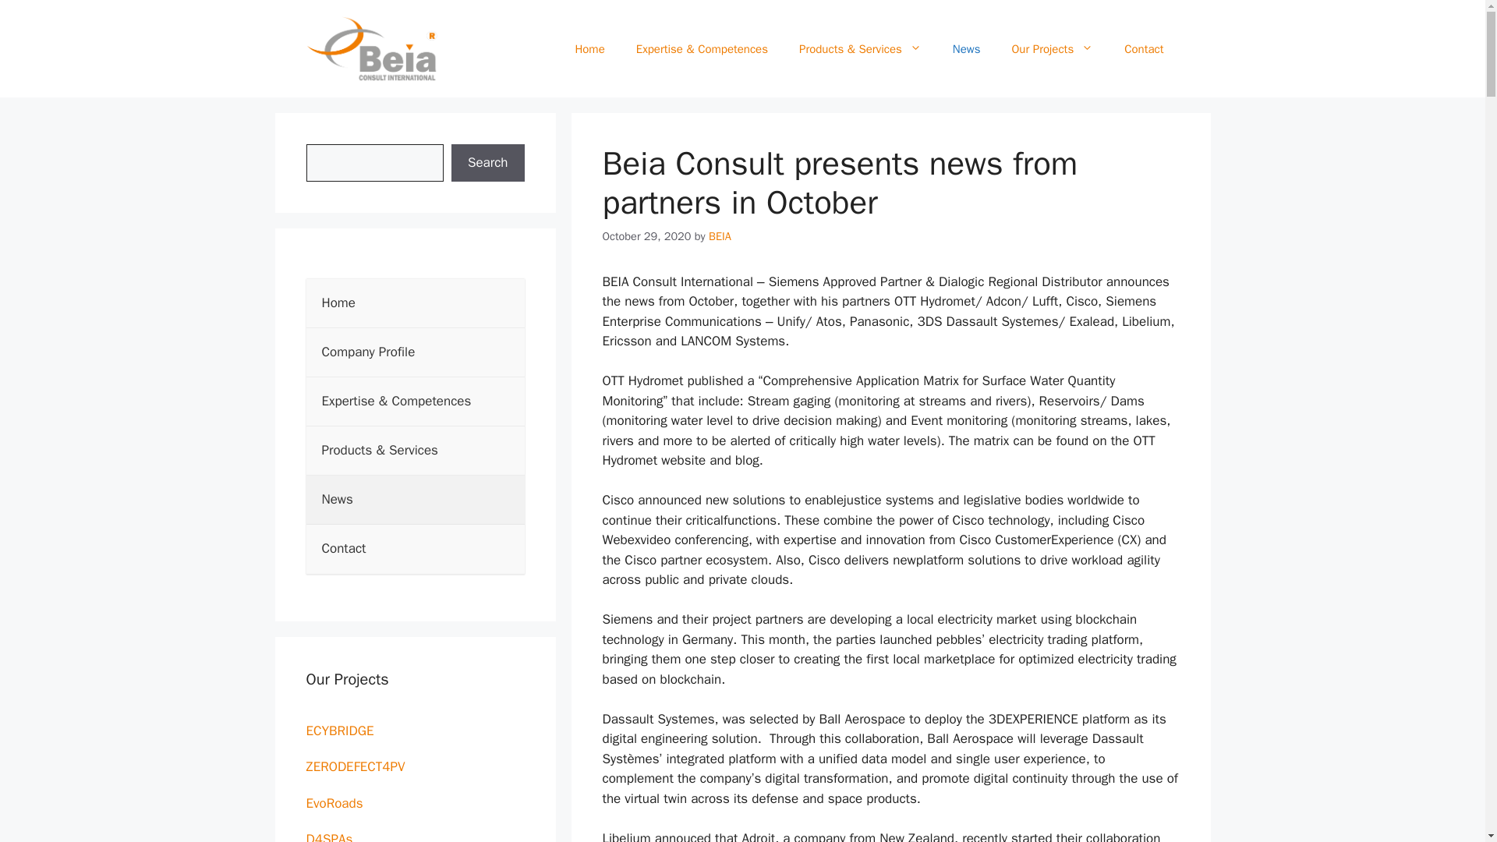  What do you see at coordinates (1144, 48) in the screenshot?
I see `Contact` at bounding box center [1144, 48].